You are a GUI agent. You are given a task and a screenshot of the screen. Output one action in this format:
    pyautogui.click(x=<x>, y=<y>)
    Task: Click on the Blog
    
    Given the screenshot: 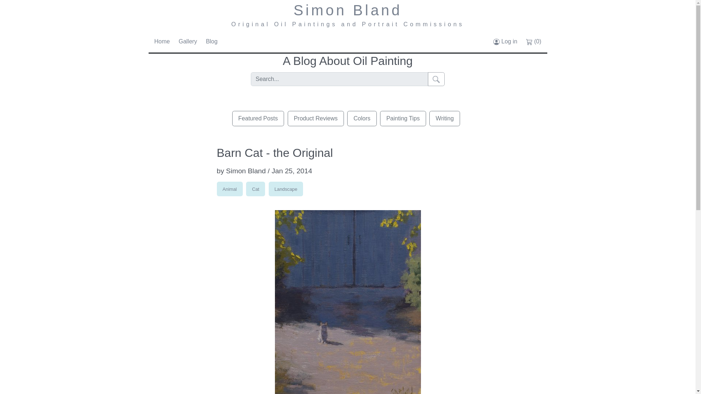 What is the action you would take?
    pyautogui.click(x=212, y=41)
    